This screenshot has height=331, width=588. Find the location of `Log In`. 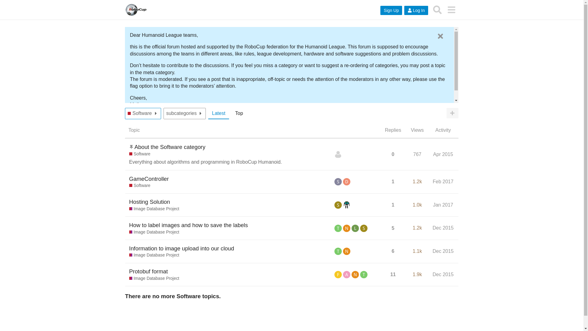

Log In is located at coordinates (416, 10).